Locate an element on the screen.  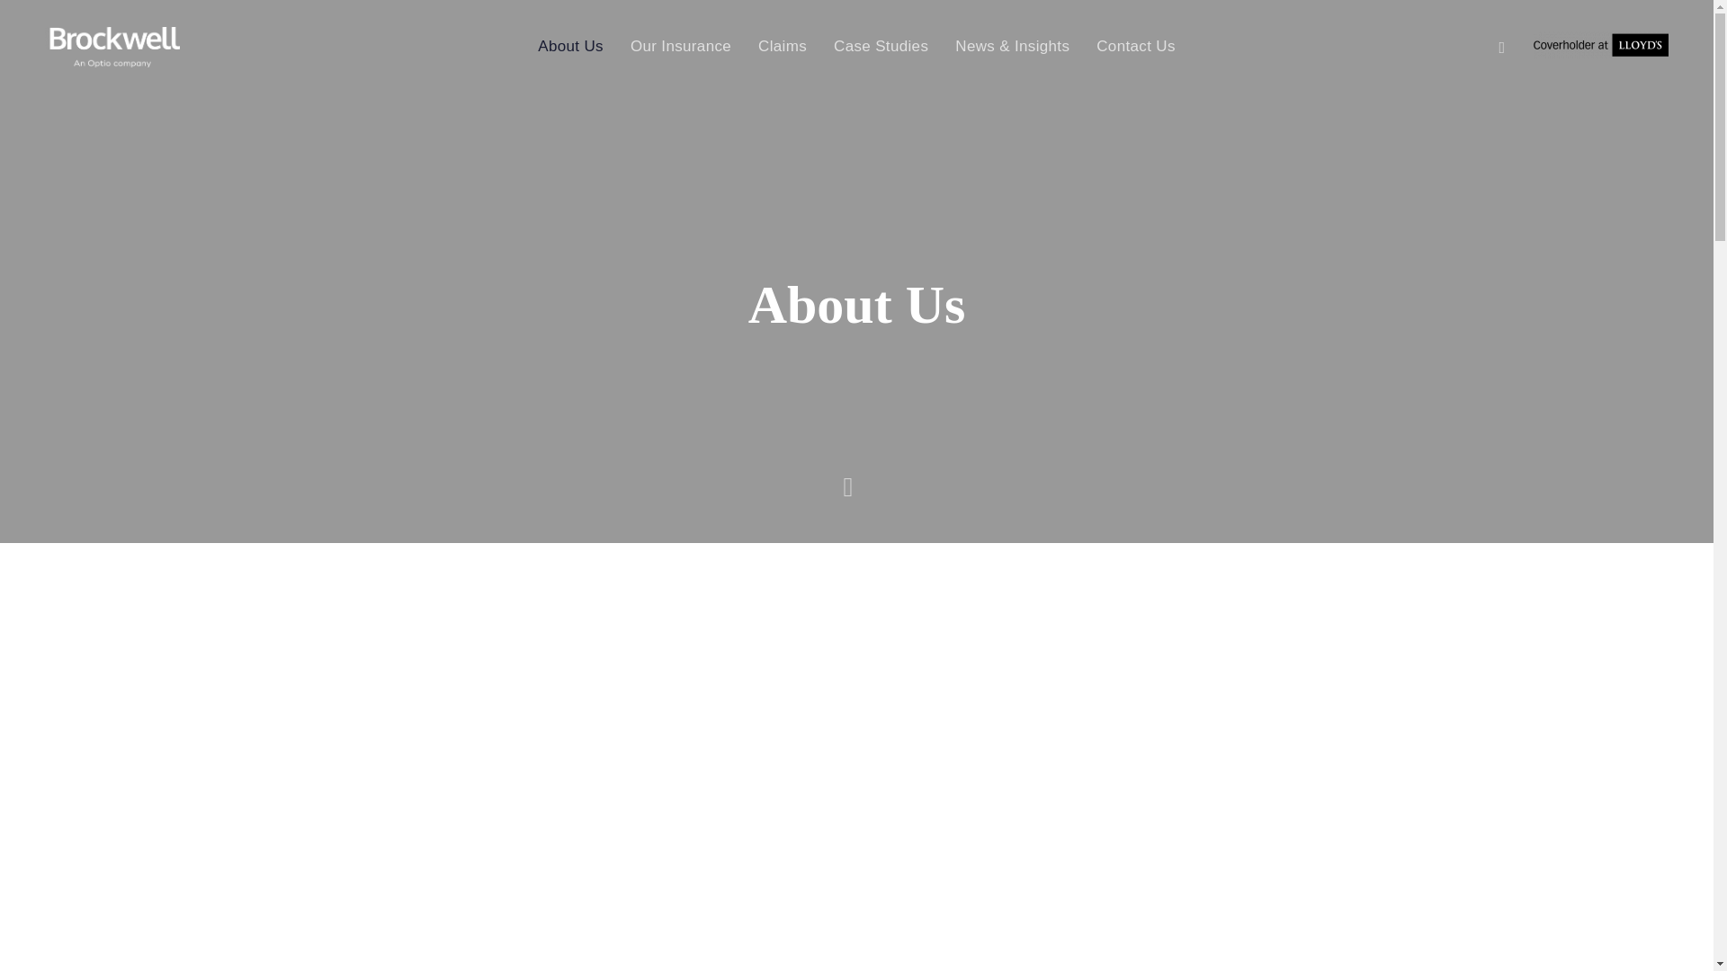
brockwell-lloyds-coverholder-logo is located at coordinates (1600, 44).